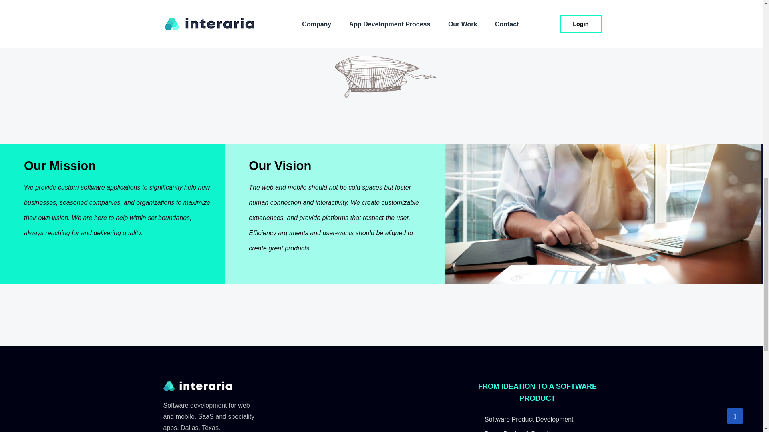 The image size is (769, 432). I want to click on Software Product Development, so click(537, 420).